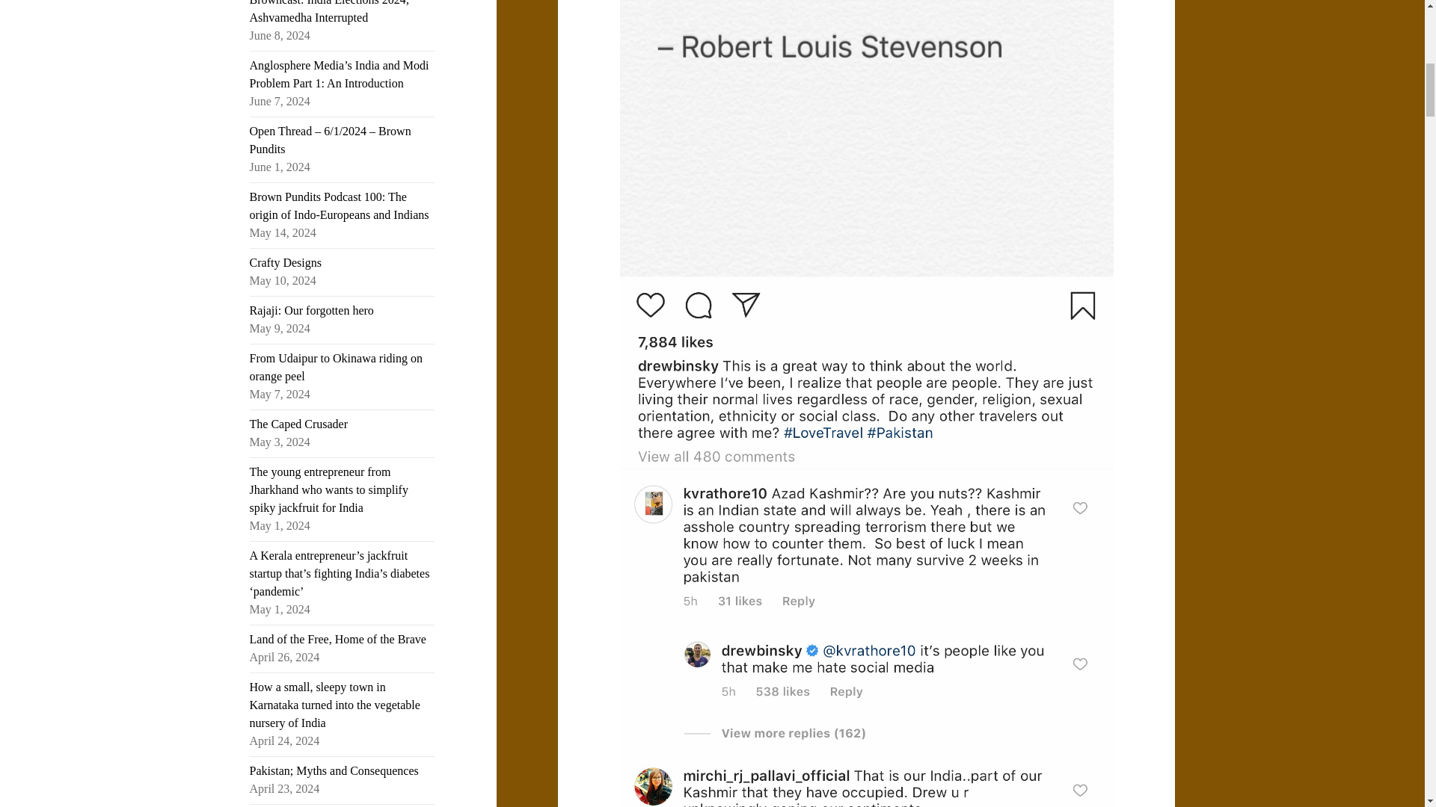  What do you see at coordinates (338, 639) in the screenshot?
I see `Land of the Free, Home of the Brave` at bounding box center [338, 639].